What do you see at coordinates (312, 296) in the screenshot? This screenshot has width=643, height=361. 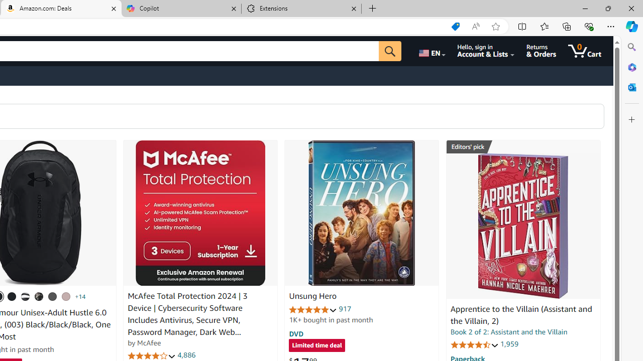 I see `Unsung Hero` at bounding box center [312, 296].